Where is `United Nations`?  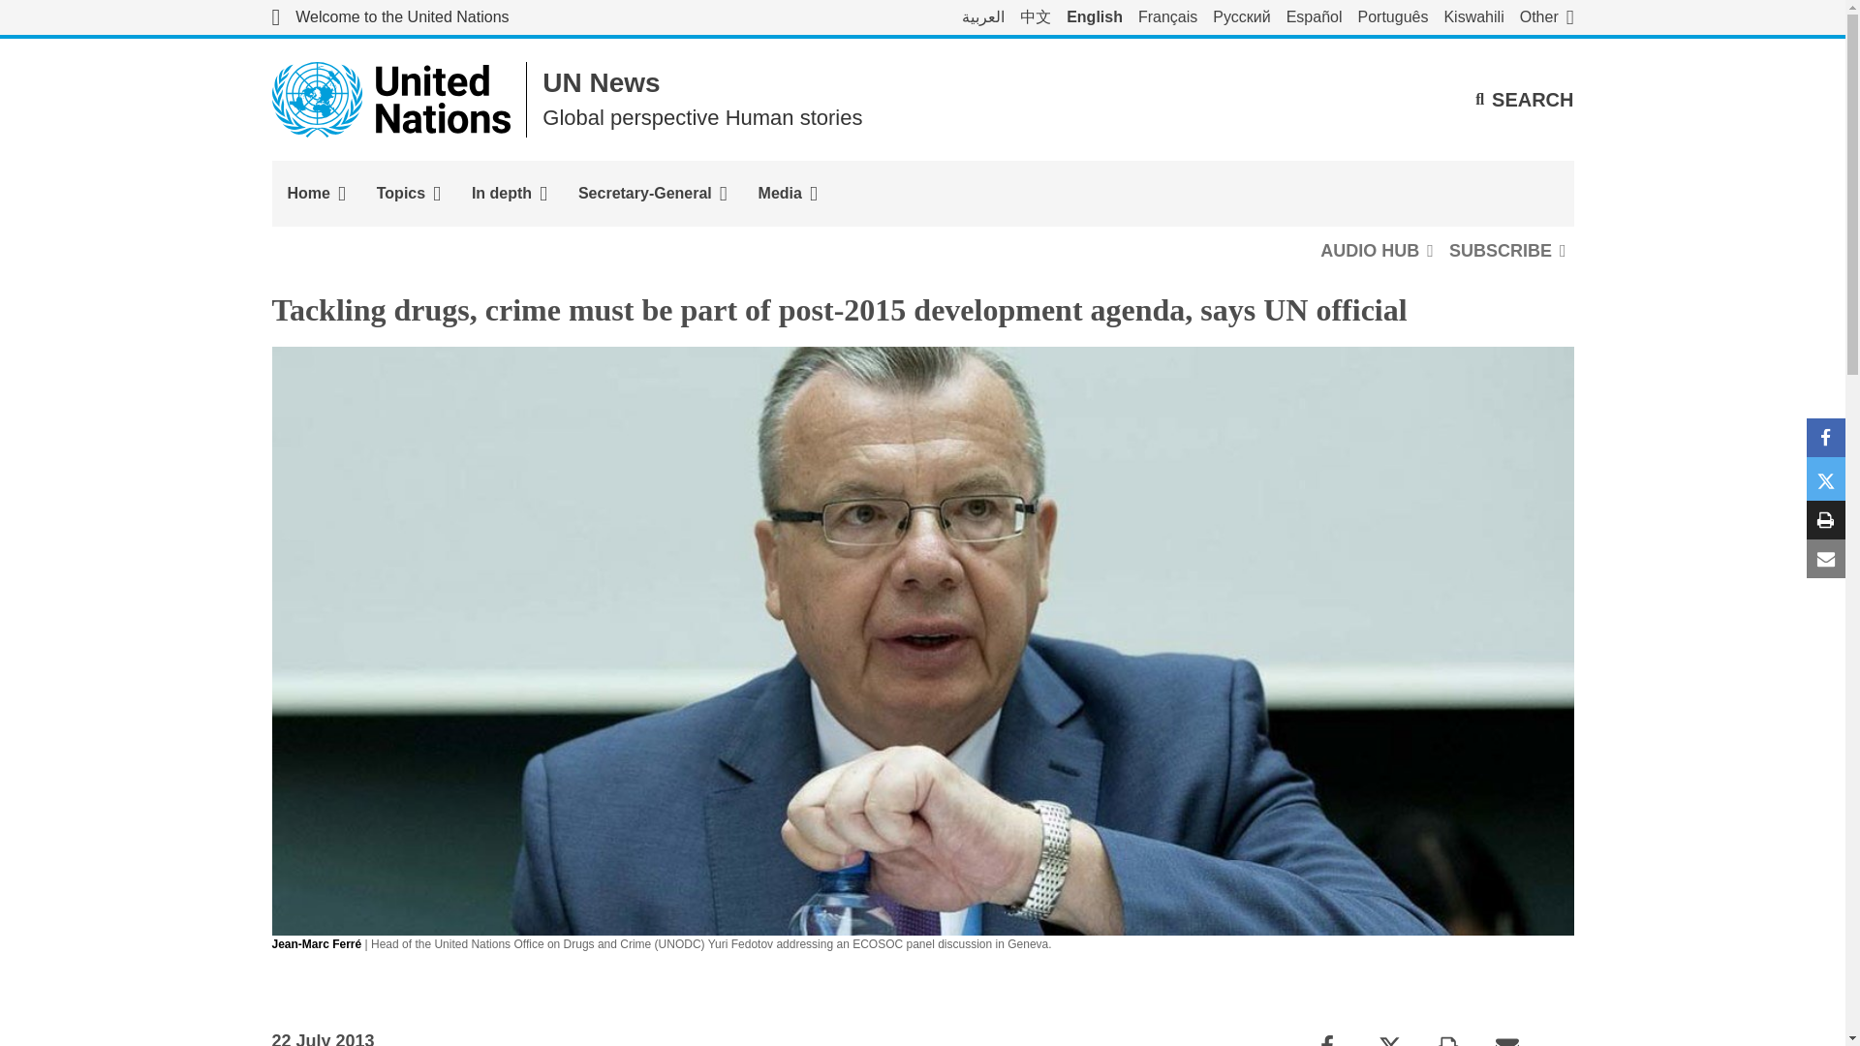
United Nations is located at coordinates (390, 98).